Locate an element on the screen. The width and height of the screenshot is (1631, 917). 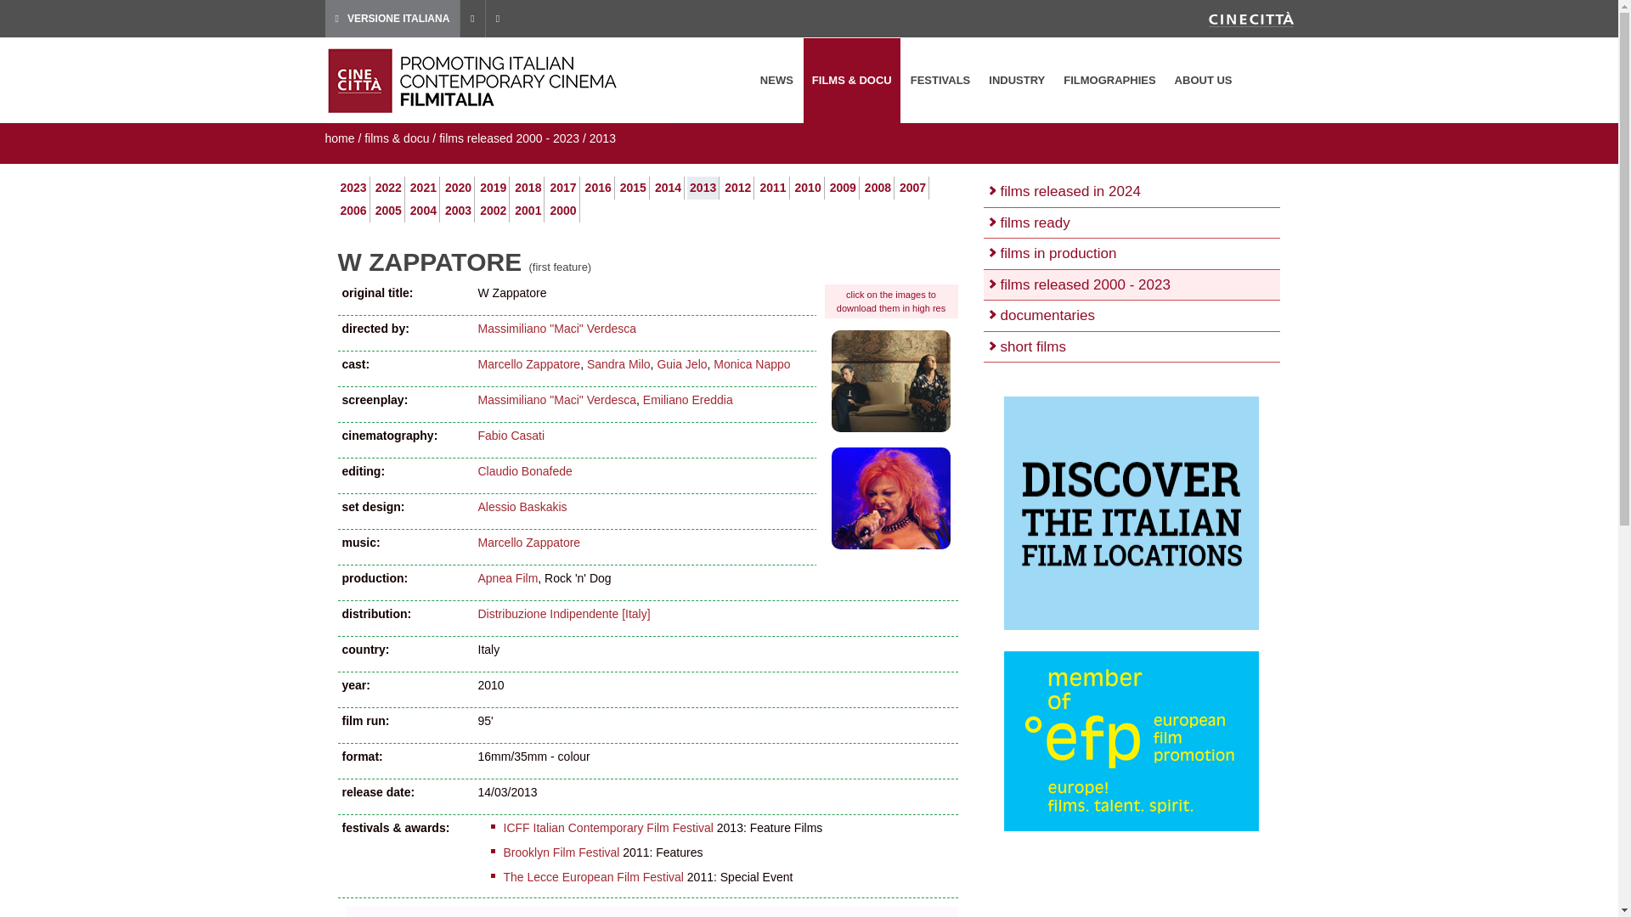
2018 is located at coordinates (528, 187).